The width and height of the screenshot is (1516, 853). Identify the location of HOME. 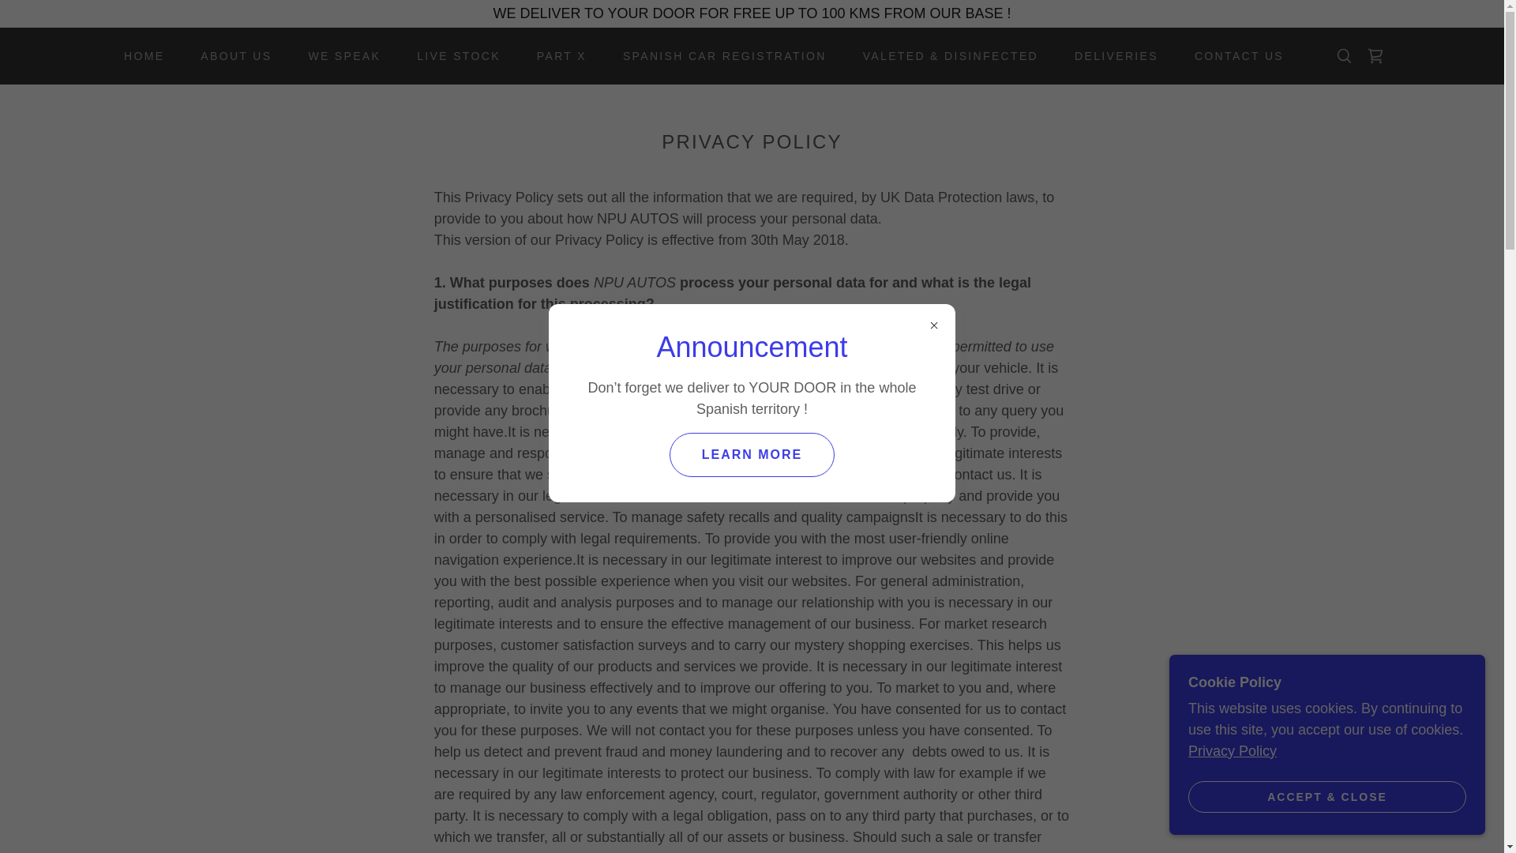
(137, 55).